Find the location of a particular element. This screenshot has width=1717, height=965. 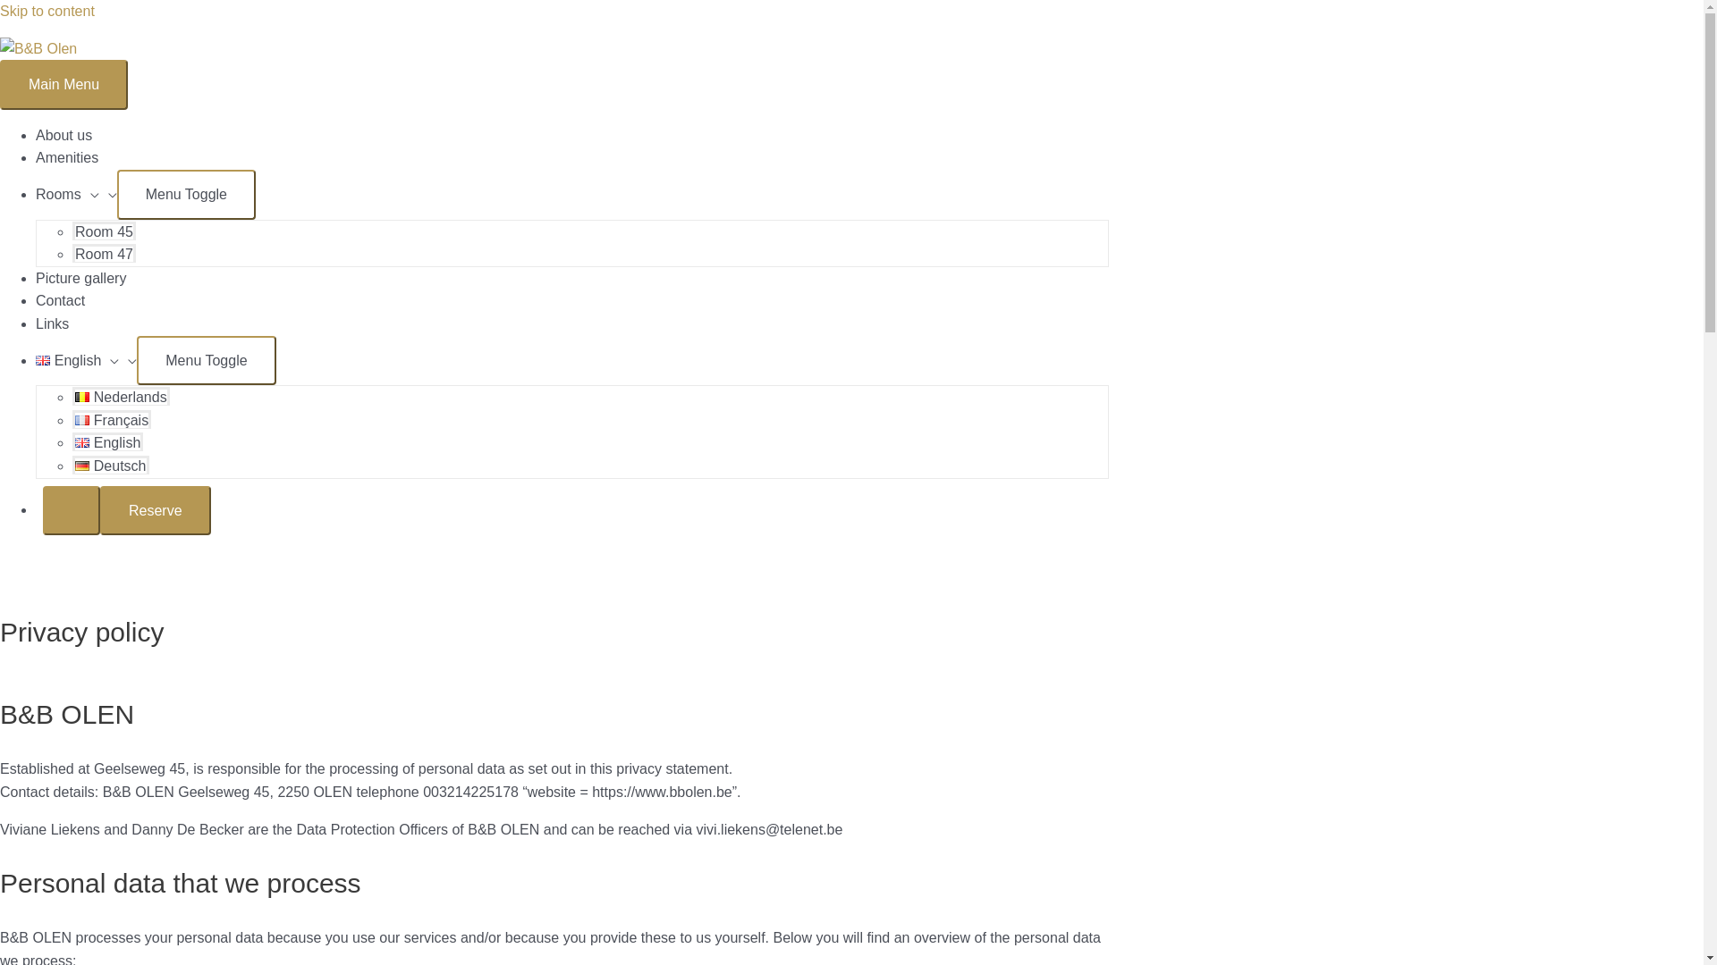

Nederlands is located at coordinates (122, 397).